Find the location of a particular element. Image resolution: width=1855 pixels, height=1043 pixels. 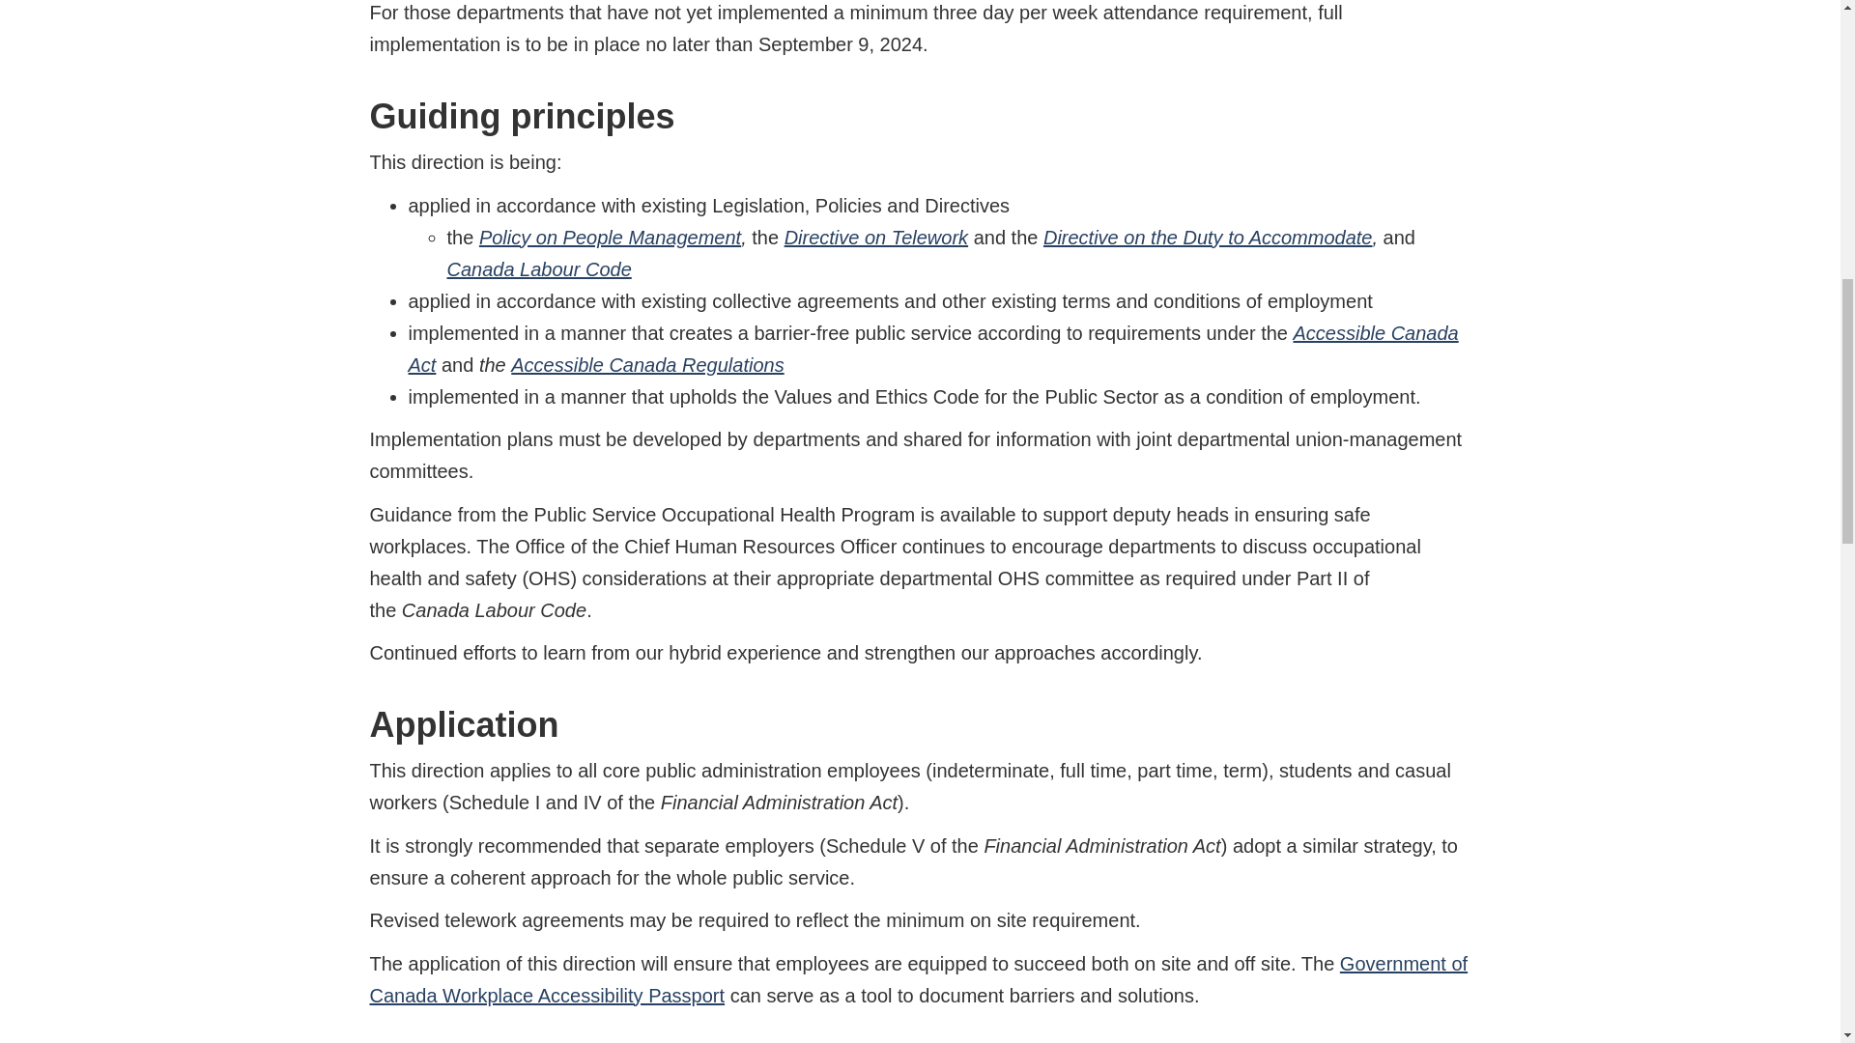

Policy on People Management is located at coordinates (609, 238).